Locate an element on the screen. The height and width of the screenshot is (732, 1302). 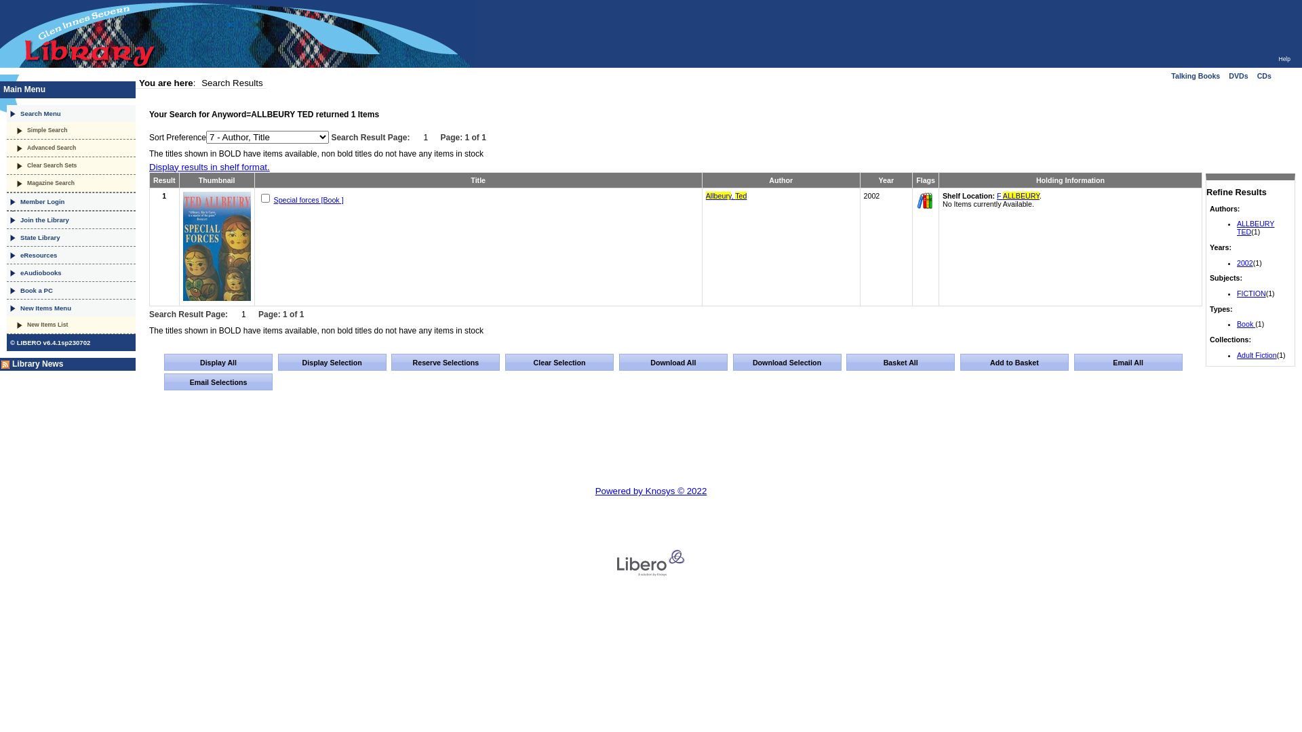
Download All is located at coordinates (673, 362).